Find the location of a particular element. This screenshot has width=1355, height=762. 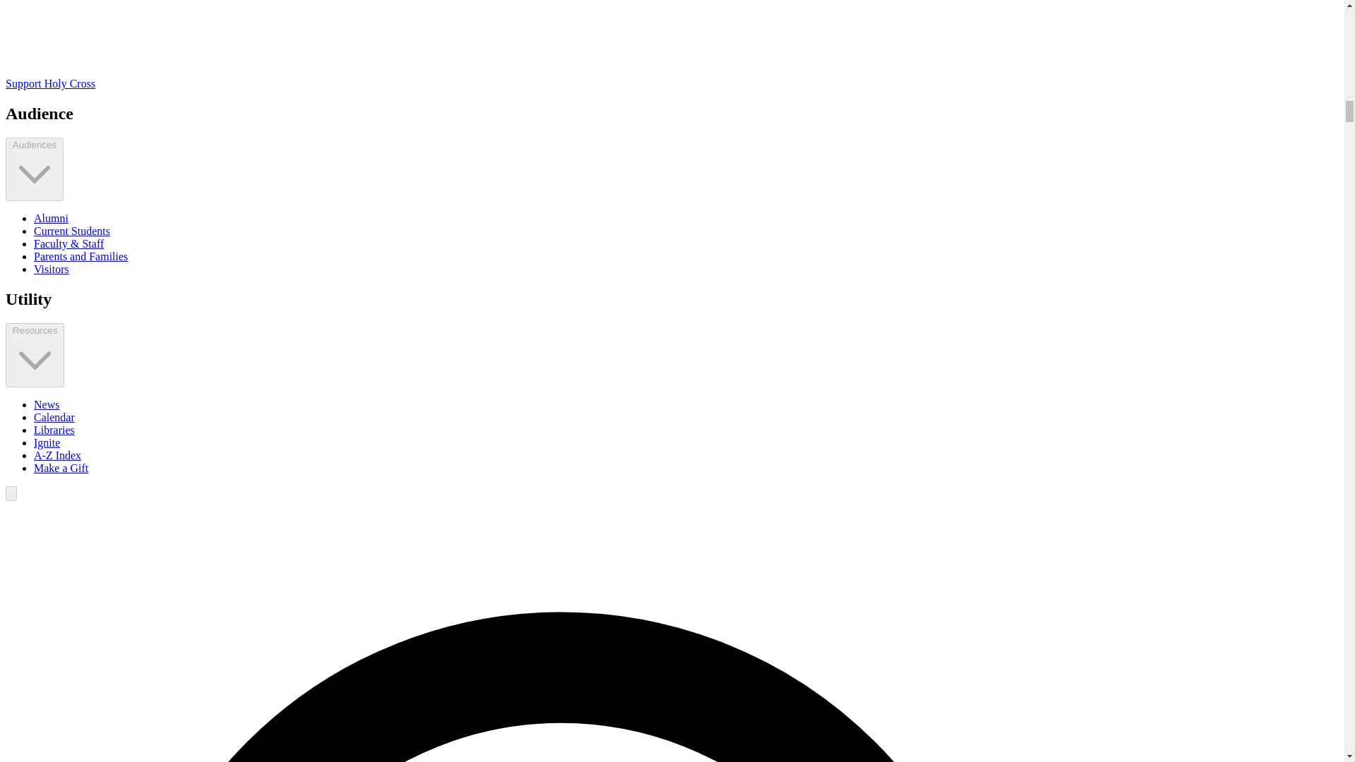

Audiences is located at coordinates (34, 169).